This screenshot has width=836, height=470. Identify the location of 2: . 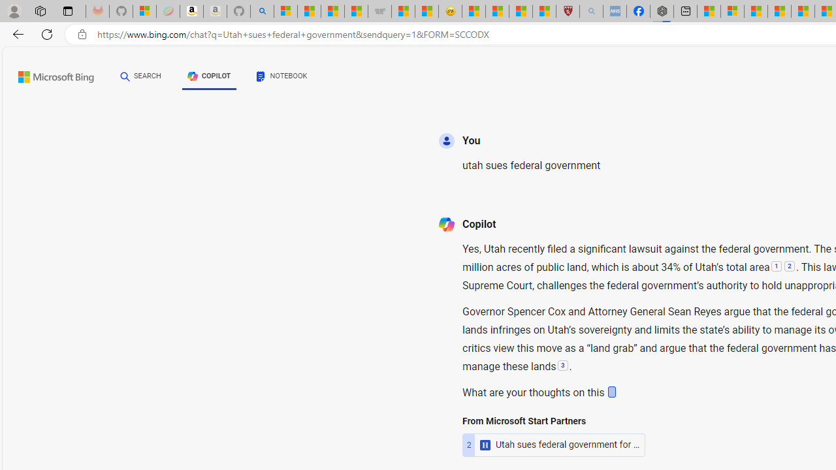
(789, 268).